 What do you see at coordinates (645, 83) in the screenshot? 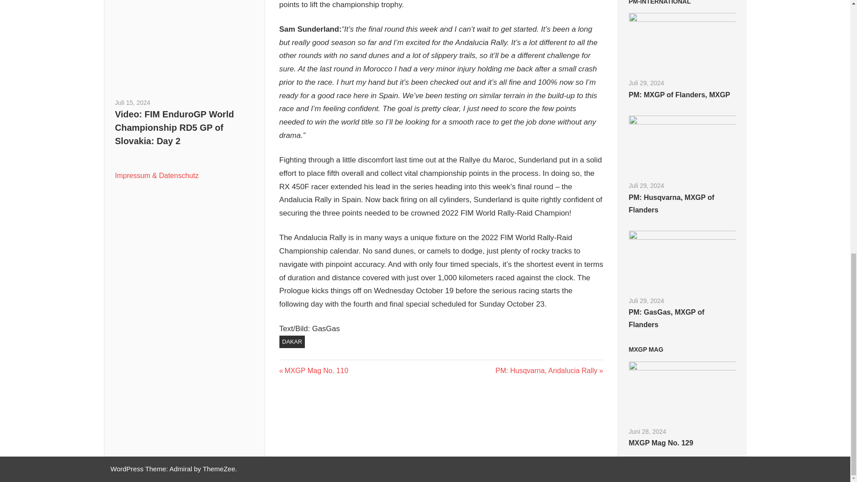
I see `Juli 29, 2024` at bounding box center [645, 83].